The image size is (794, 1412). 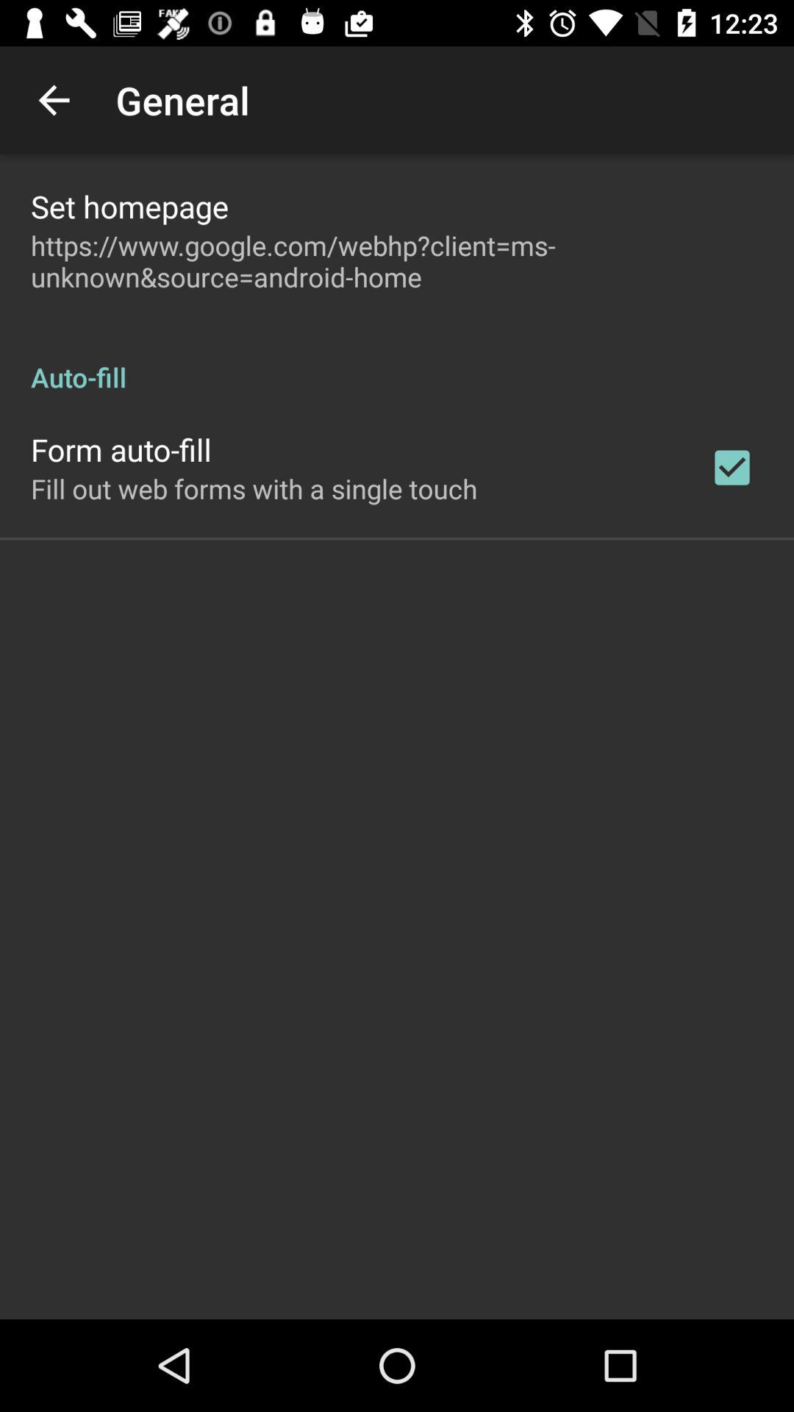 I want to click on flip to the https www google icon, so click(x=397, y=261).